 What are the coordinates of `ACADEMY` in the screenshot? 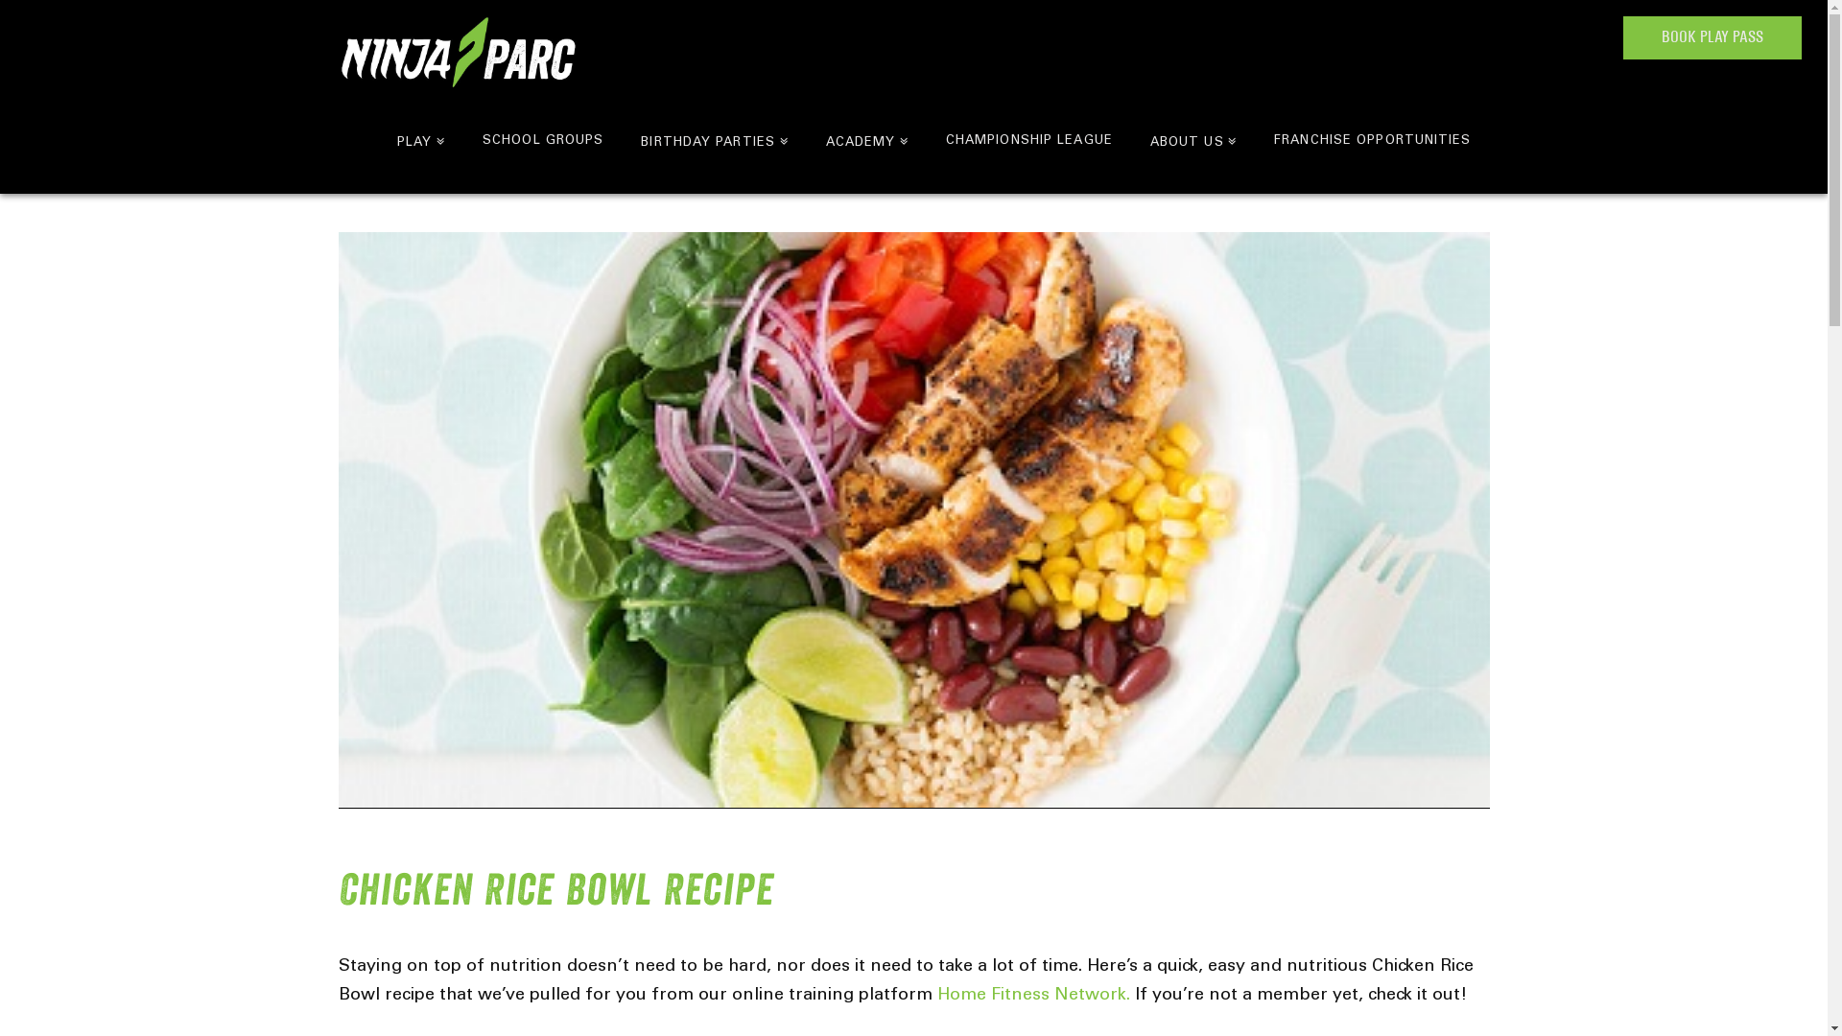 It's located at (867, 140).